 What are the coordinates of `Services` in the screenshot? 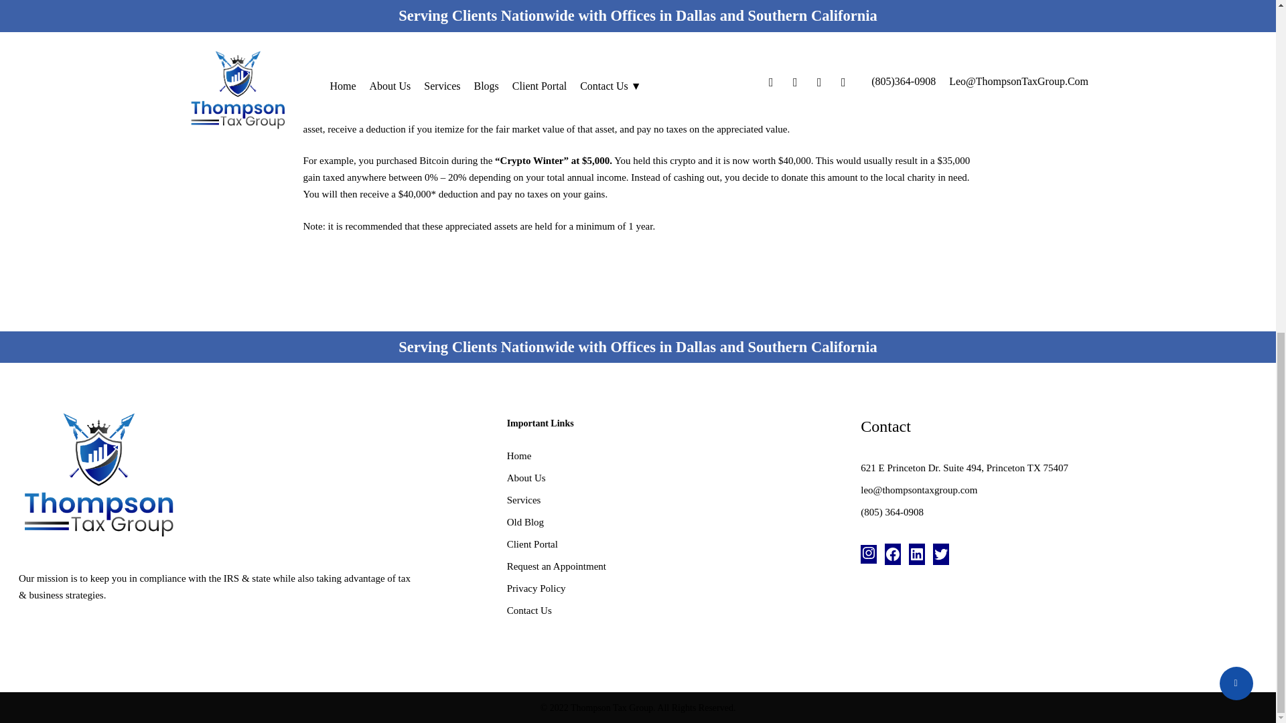 It's located at (671, 501).